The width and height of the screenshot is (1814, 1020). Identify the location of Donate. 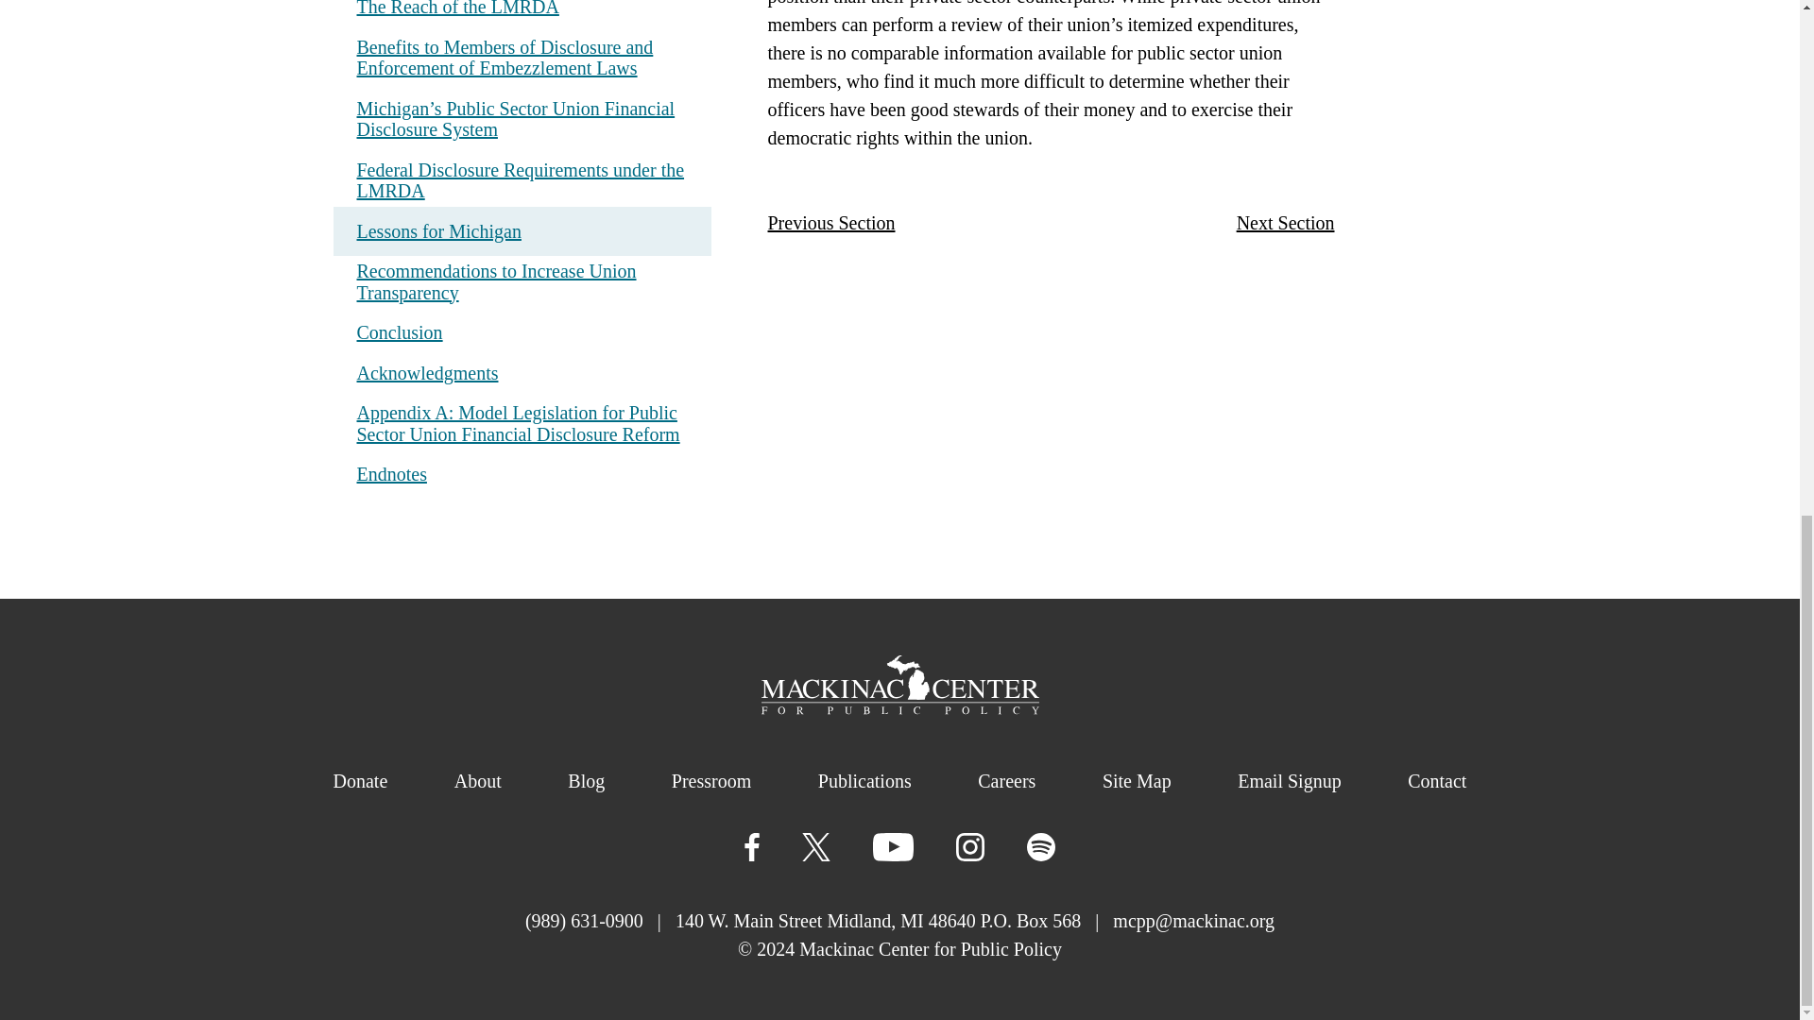
(359, 780).